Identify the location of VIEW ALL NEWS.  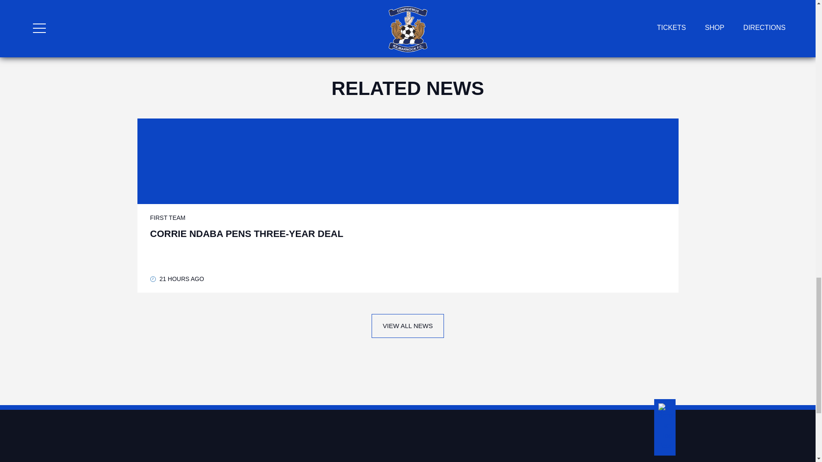
(408, 326).